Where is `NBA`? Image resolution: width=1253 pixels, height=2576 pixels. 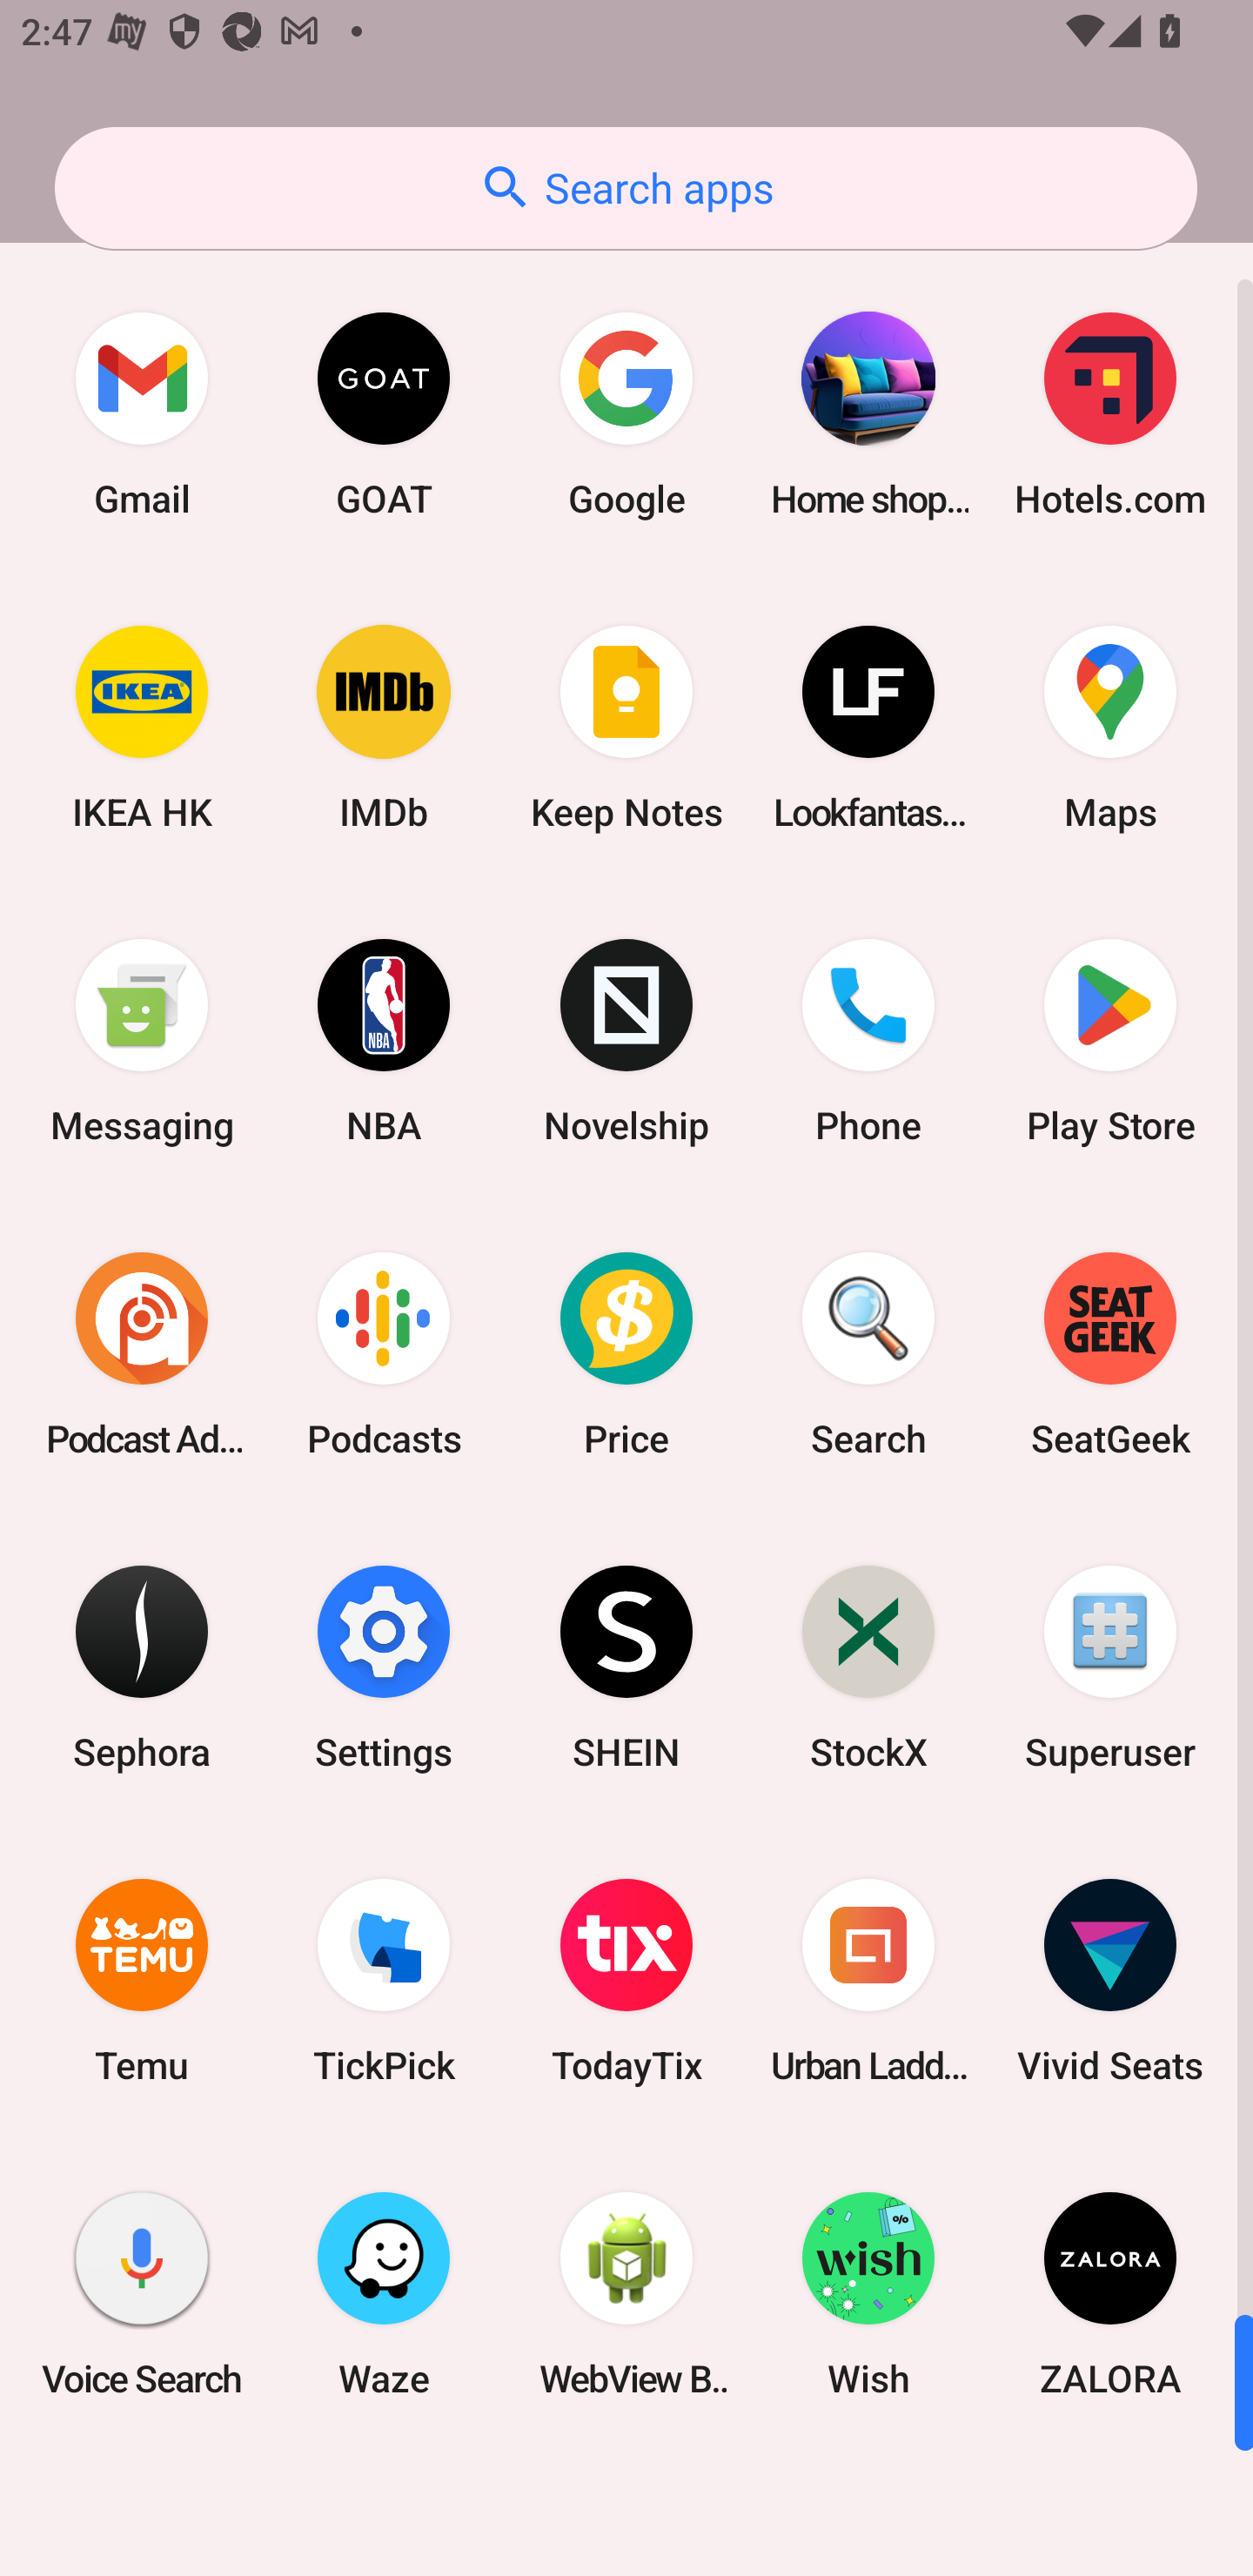 NBA is located at coordinates (384, 1041).